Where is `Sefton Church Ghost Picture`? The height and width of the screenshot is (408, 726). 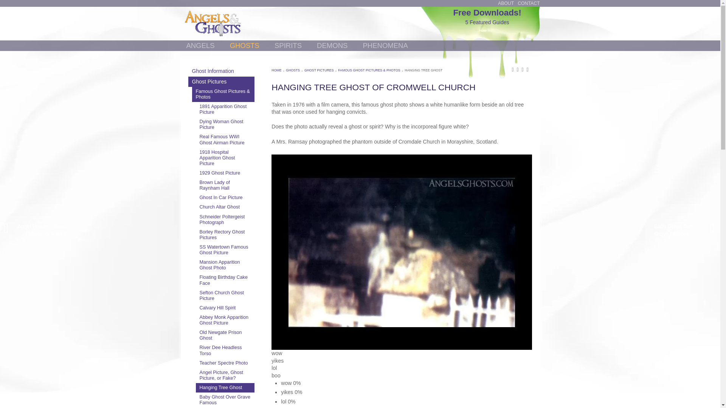
Sefton Church Ghost Picture is located at coordinates (225, 295).